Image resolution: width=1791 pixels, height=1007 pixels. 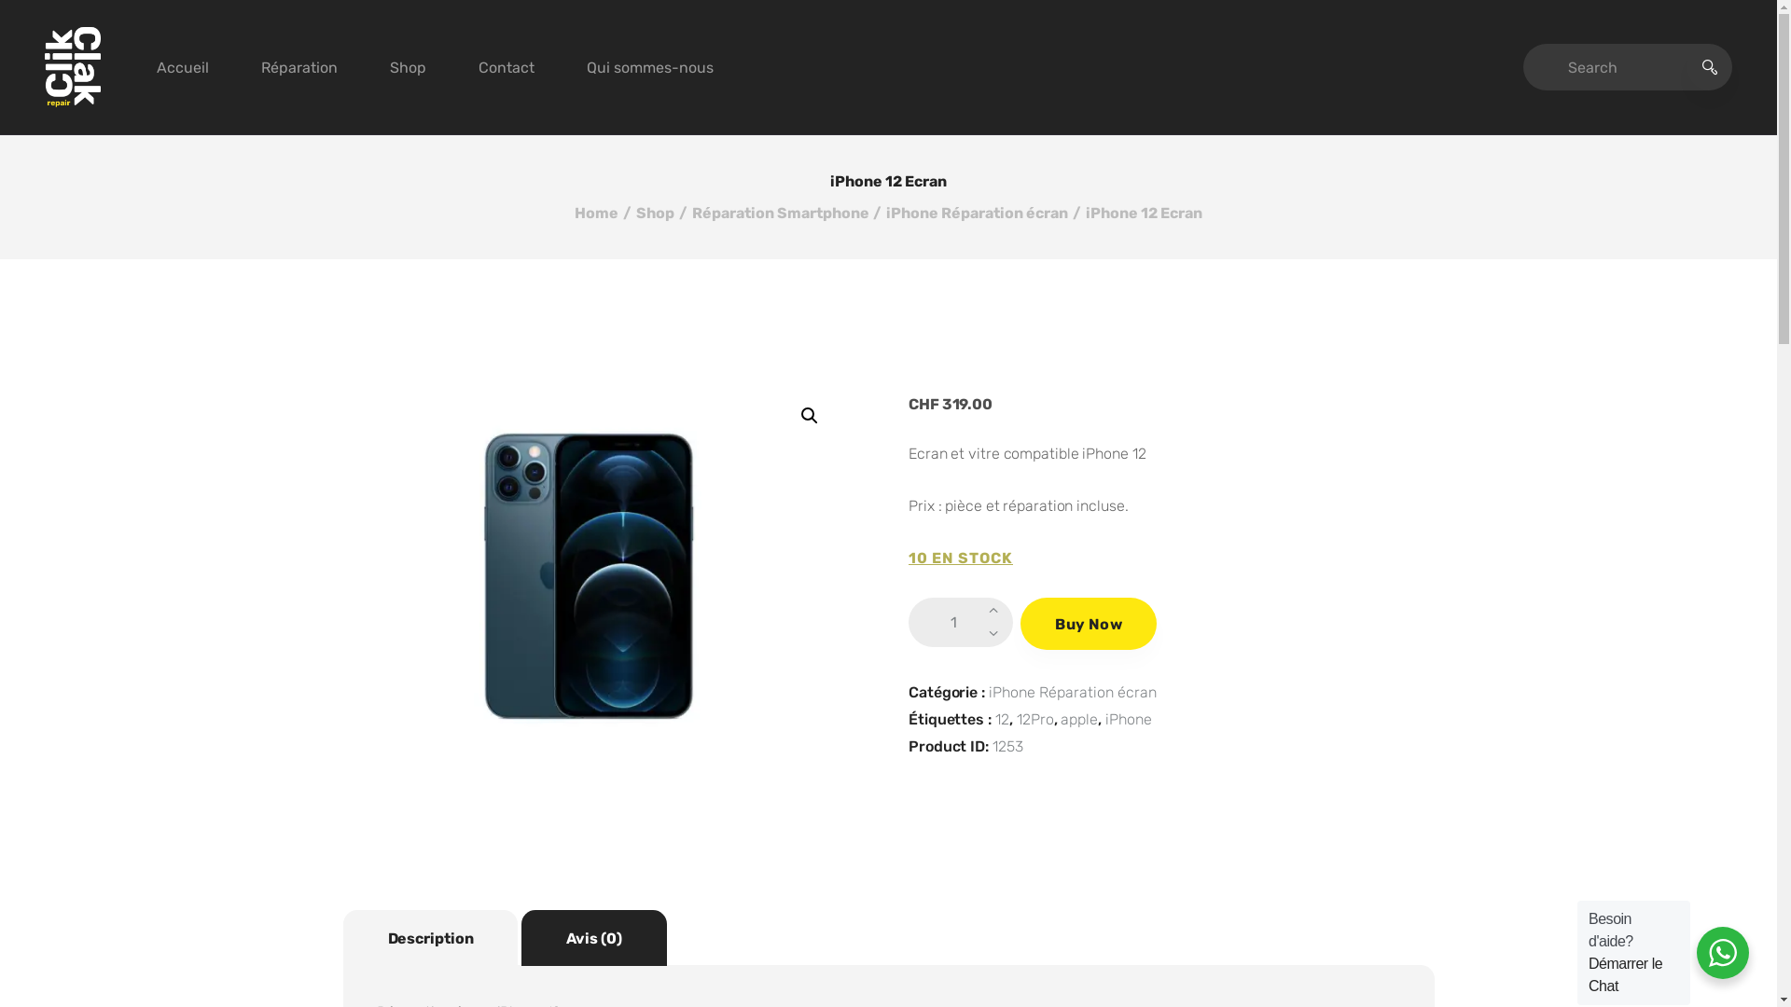 I want to click on Shop, so click(x=409, y=67).